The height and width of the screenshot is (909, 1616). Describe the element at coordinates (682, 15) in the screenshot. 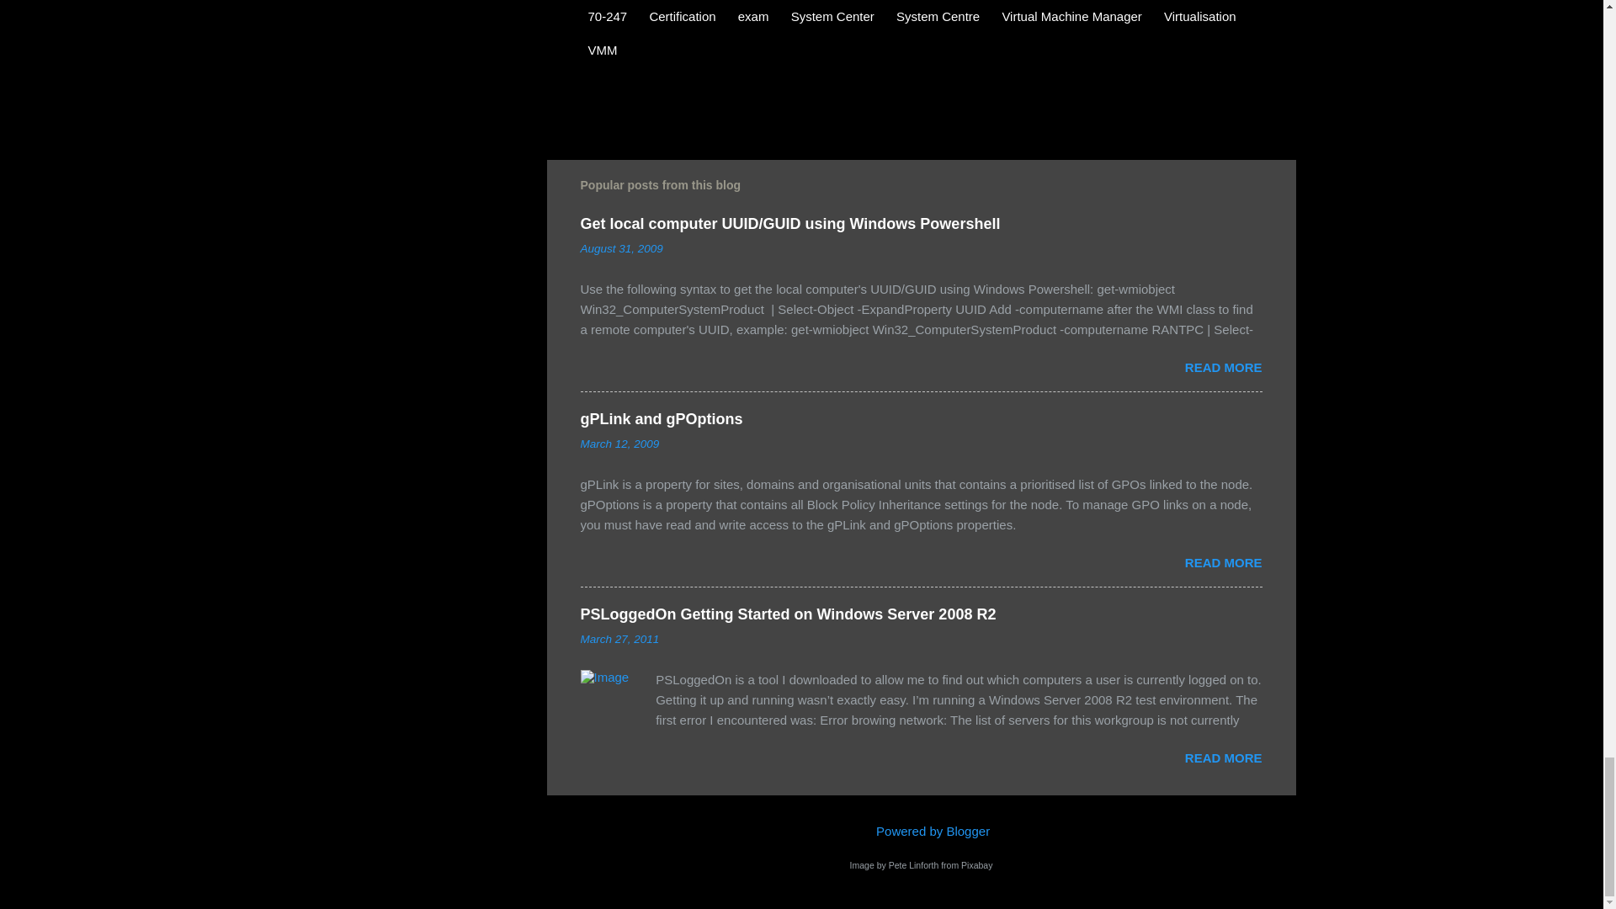

I see `Certification` at that location.